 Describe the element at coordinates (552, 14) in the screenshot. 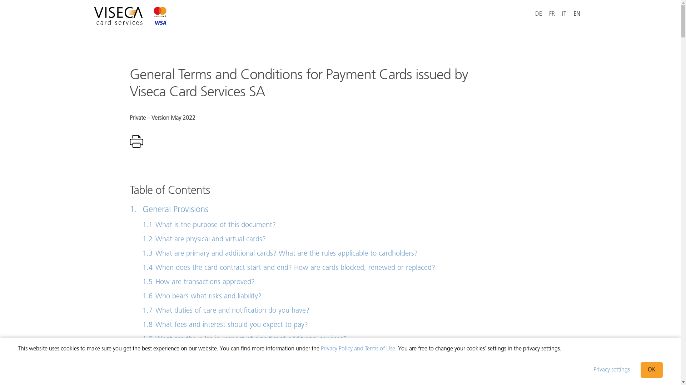

I see `FR` at that location.